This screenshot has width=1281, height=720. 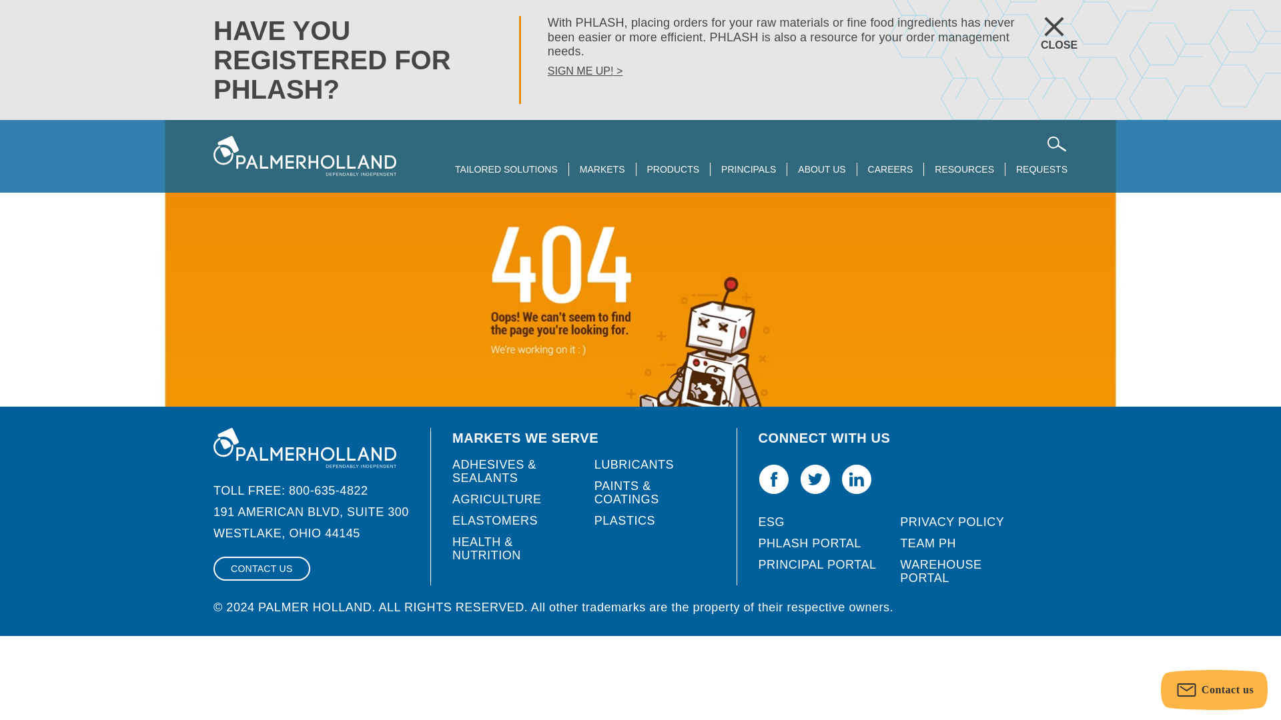 I want to click on PRINCIPALS, so click(x=749, y=171).